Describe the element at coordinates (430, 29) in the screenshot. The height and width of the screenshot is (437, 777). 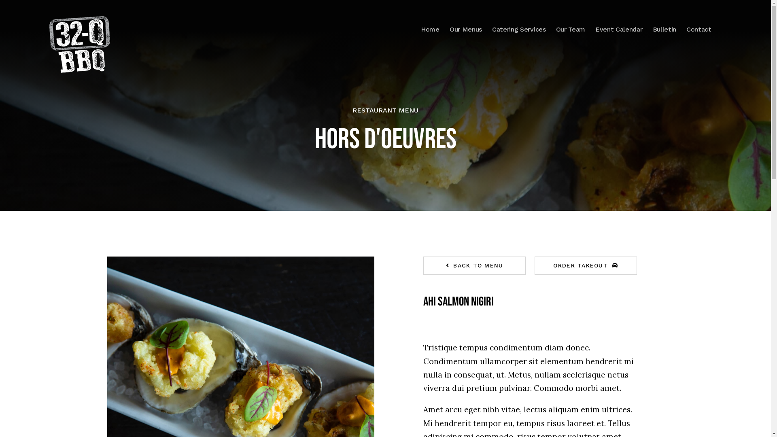
I see `Home` at that location.